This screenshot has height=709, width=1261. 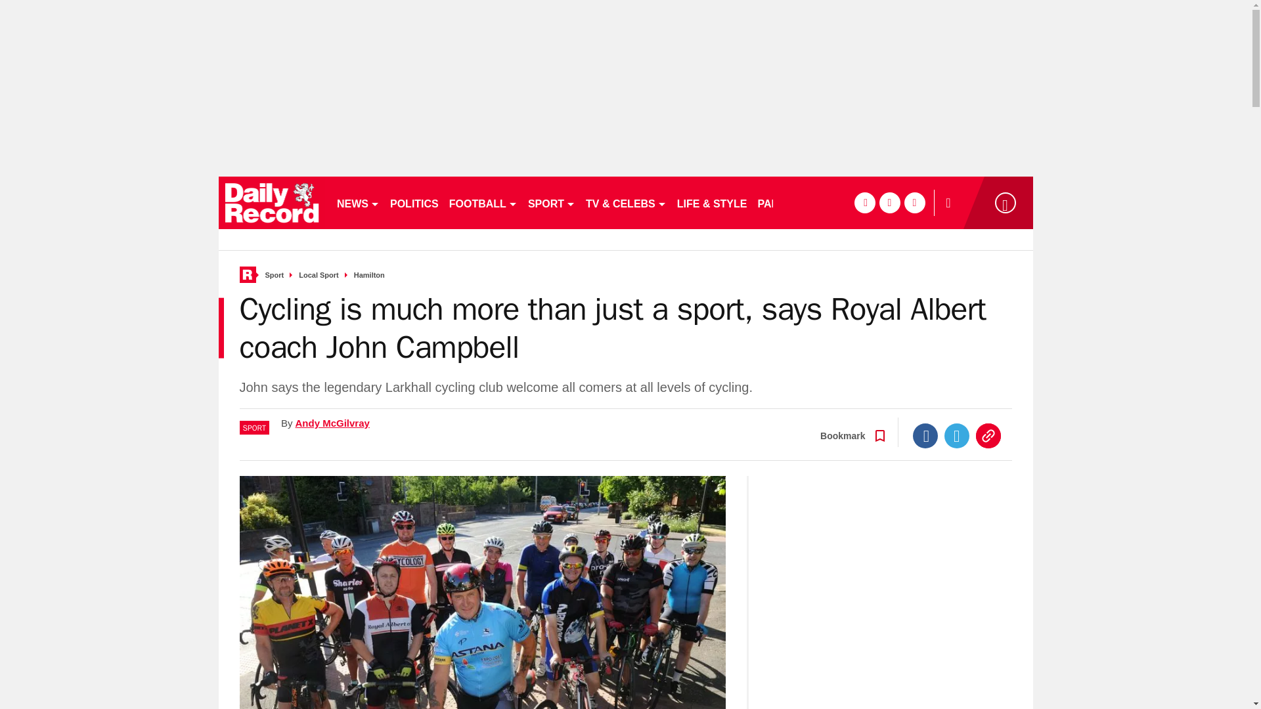 What do you see at coordinates (483, 202) in the screenshot?
I see `FOOTBALL` at bounding box center [483, 202].